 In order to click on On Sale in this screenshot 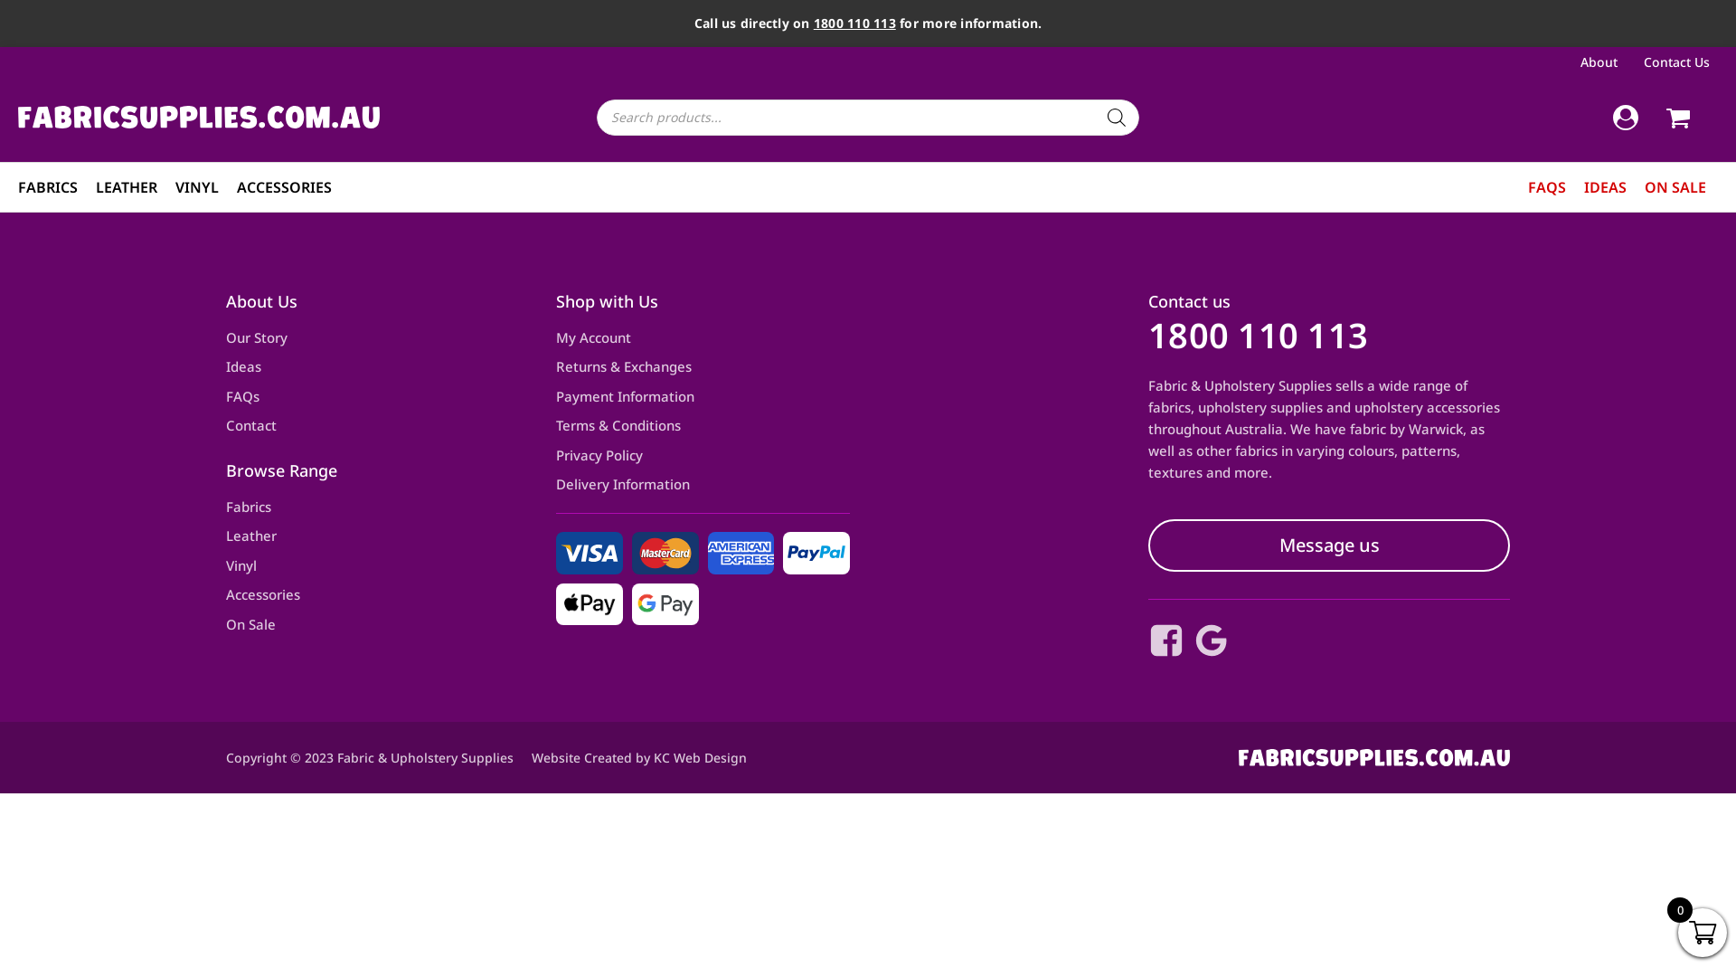, I will do `click(251, 624)`.